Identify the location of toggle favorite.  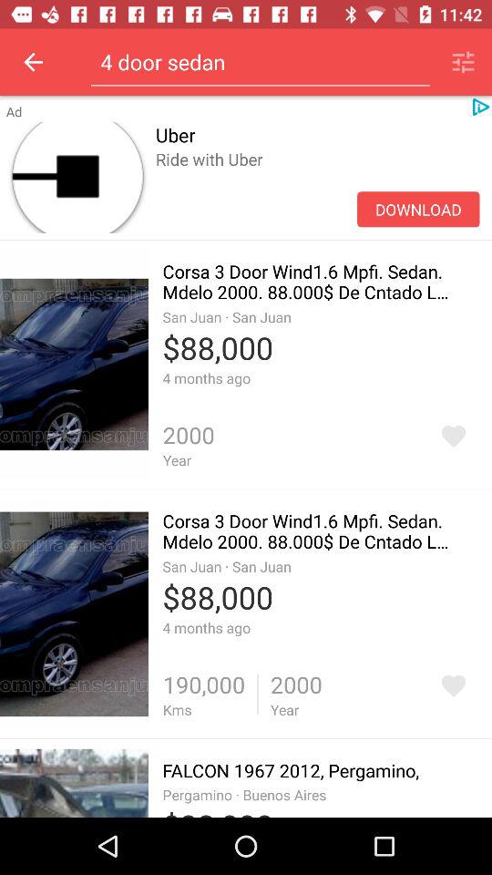
(454, 685).